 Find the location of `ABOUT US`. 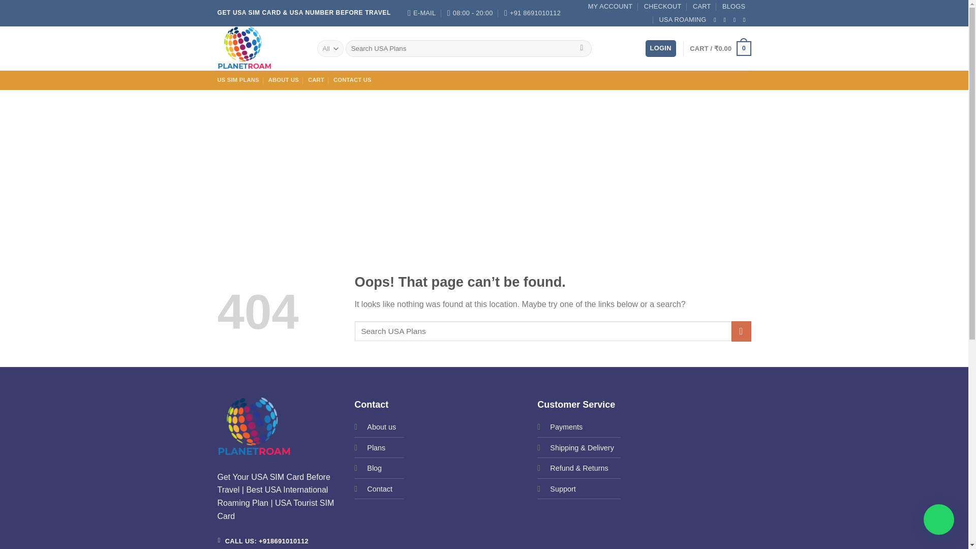

ABOUT US is located at coordinates (284, 80).